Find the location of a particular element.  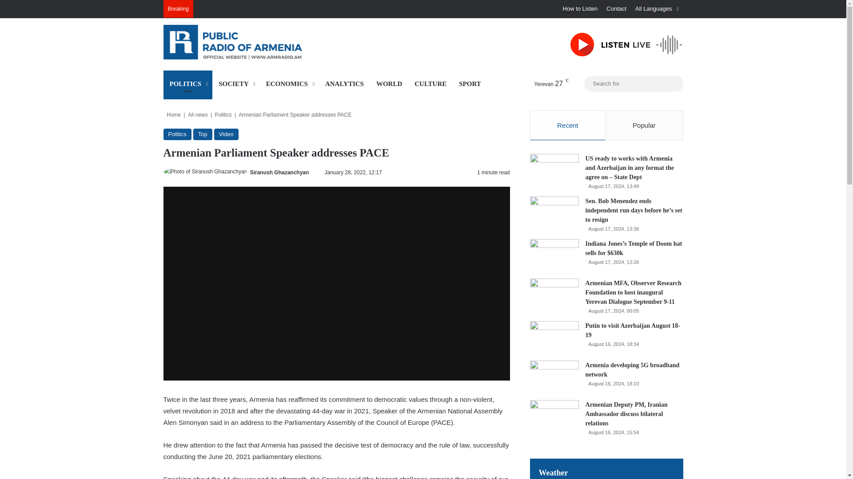

How to Listen is located at coordinates (580, 9).